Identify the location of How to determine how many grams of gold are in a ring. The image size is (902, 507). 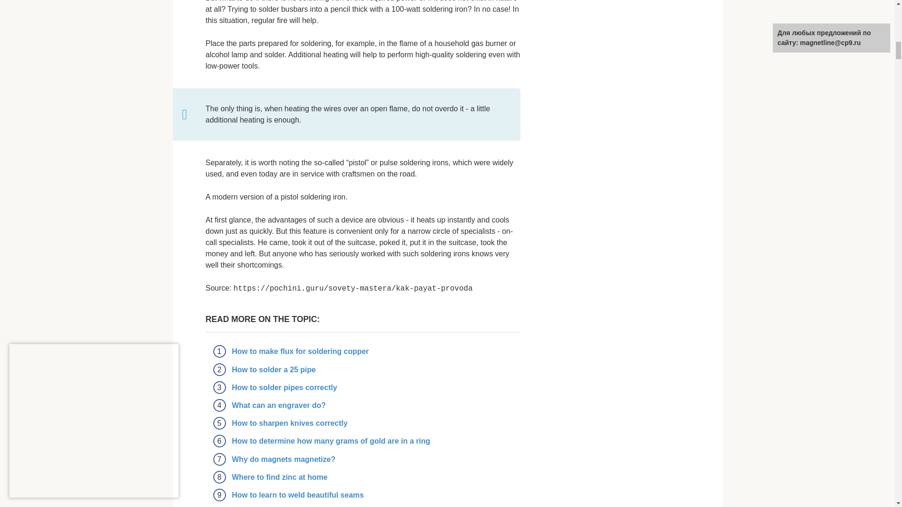
(331, 441).